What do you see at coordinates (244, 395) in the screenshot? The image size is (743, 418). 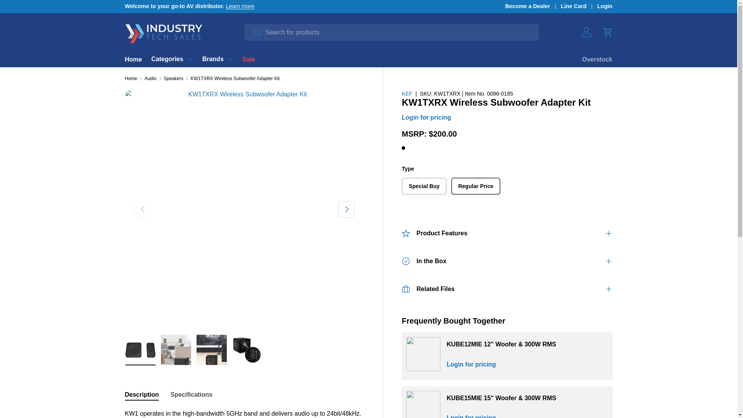 I see `Line Card` at bounding box center [244, 395].